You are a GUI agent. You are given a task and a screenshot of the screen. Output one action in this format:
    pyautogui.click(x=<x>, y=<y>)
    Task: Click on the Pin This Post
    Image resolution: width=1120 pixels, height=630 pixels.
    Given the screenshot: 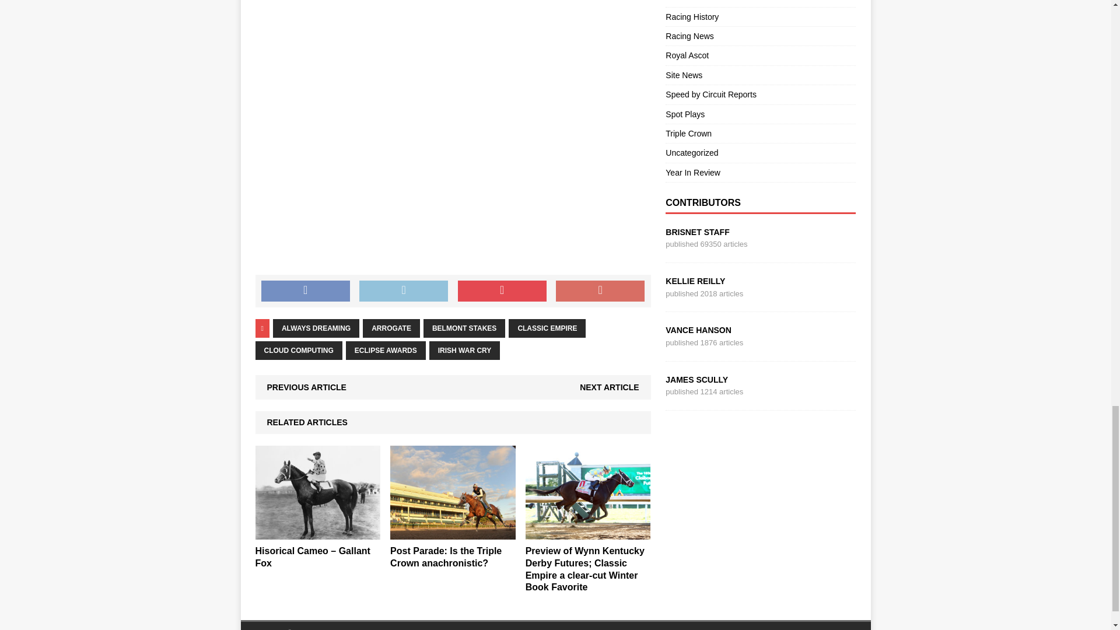 What is the action you would take?
    pyautogui.click(x=502, y=290)
    